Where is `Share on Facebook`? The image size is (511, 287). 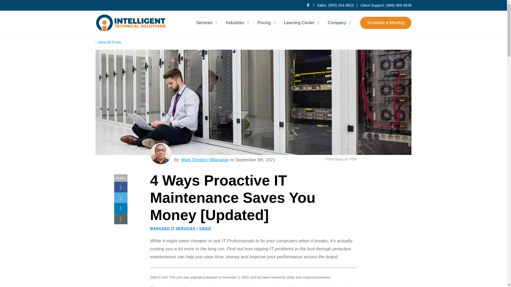
Share on Facebook is located at coordinates (121, 187).